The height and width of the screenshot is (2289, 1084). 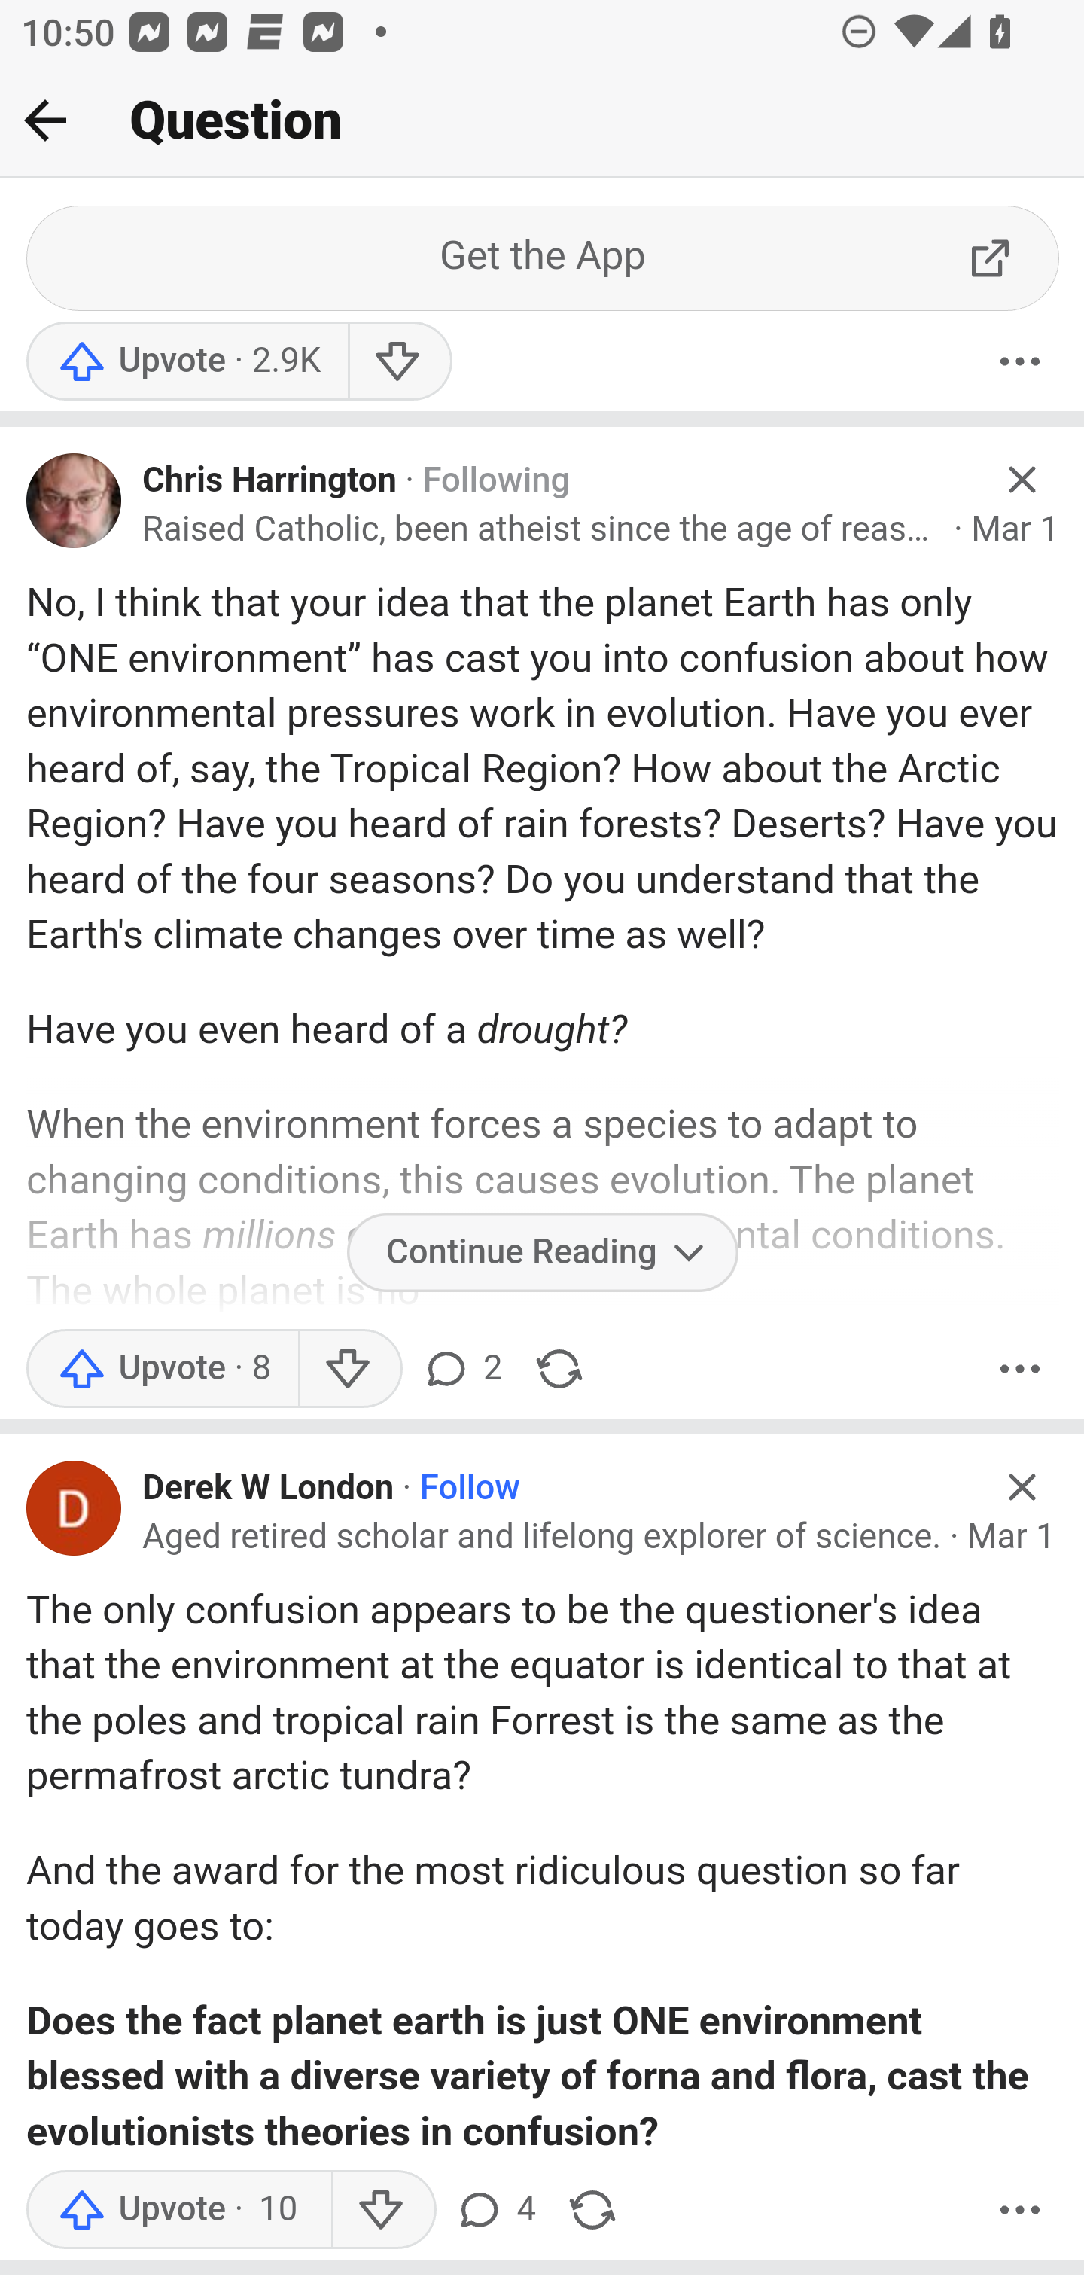 I want to click on Follow, so click(x=470, y=1489).